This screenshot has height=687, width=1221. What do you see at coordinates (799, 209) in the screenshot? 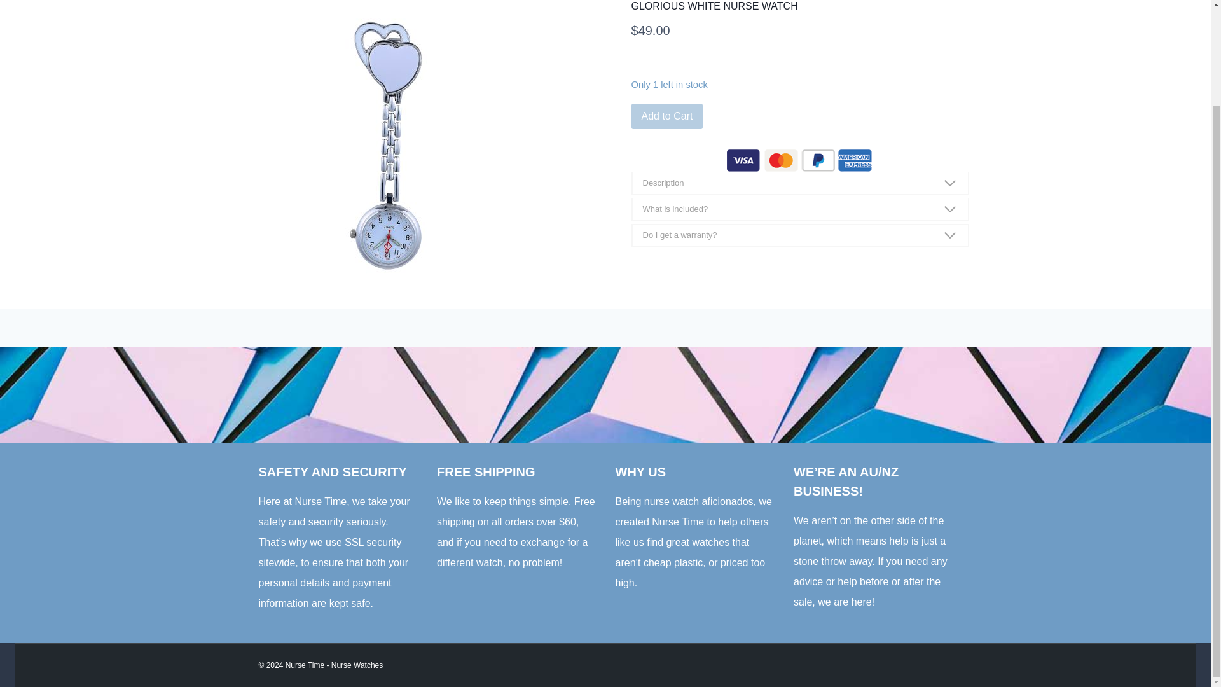
I see `What is included?` at bounding box center [799, 209].